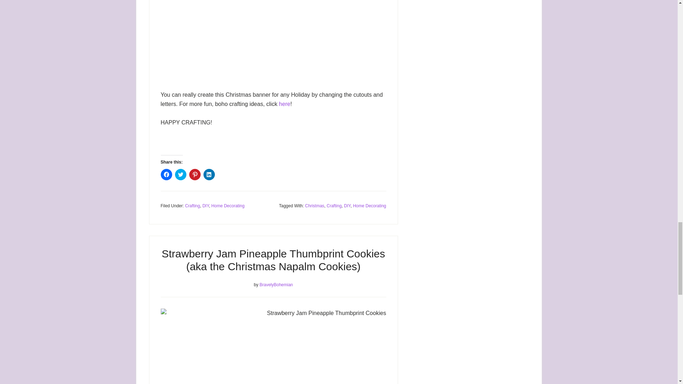 The height and width of the screenshot is (384, 683). I want to click on DIY, so click(206, 206).